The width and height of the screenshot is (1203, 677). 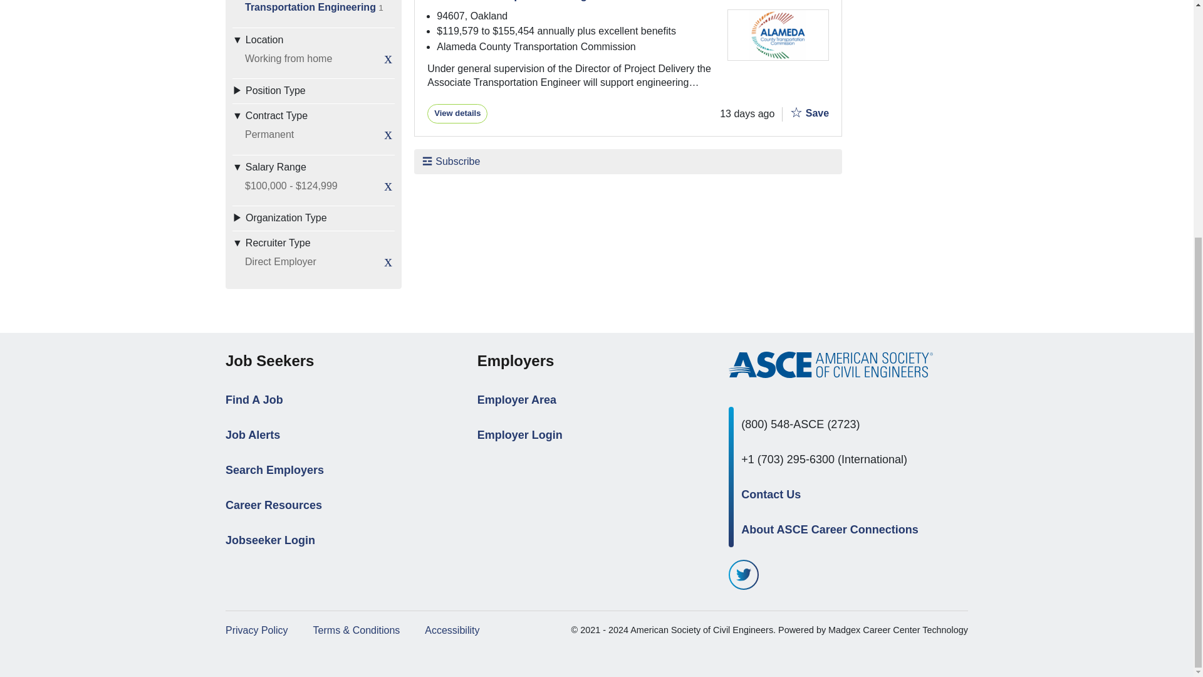 What do you see at coordinates (831, 364) in the screenshot?
I see `Location` at bounding box center [831, 364].